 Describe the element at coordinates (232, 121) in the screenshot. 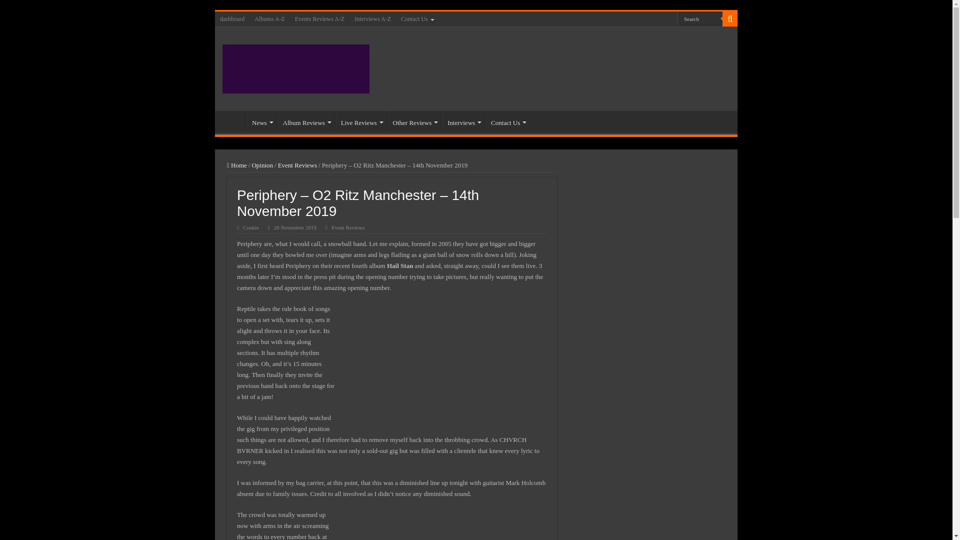

I see `Home` at that location.